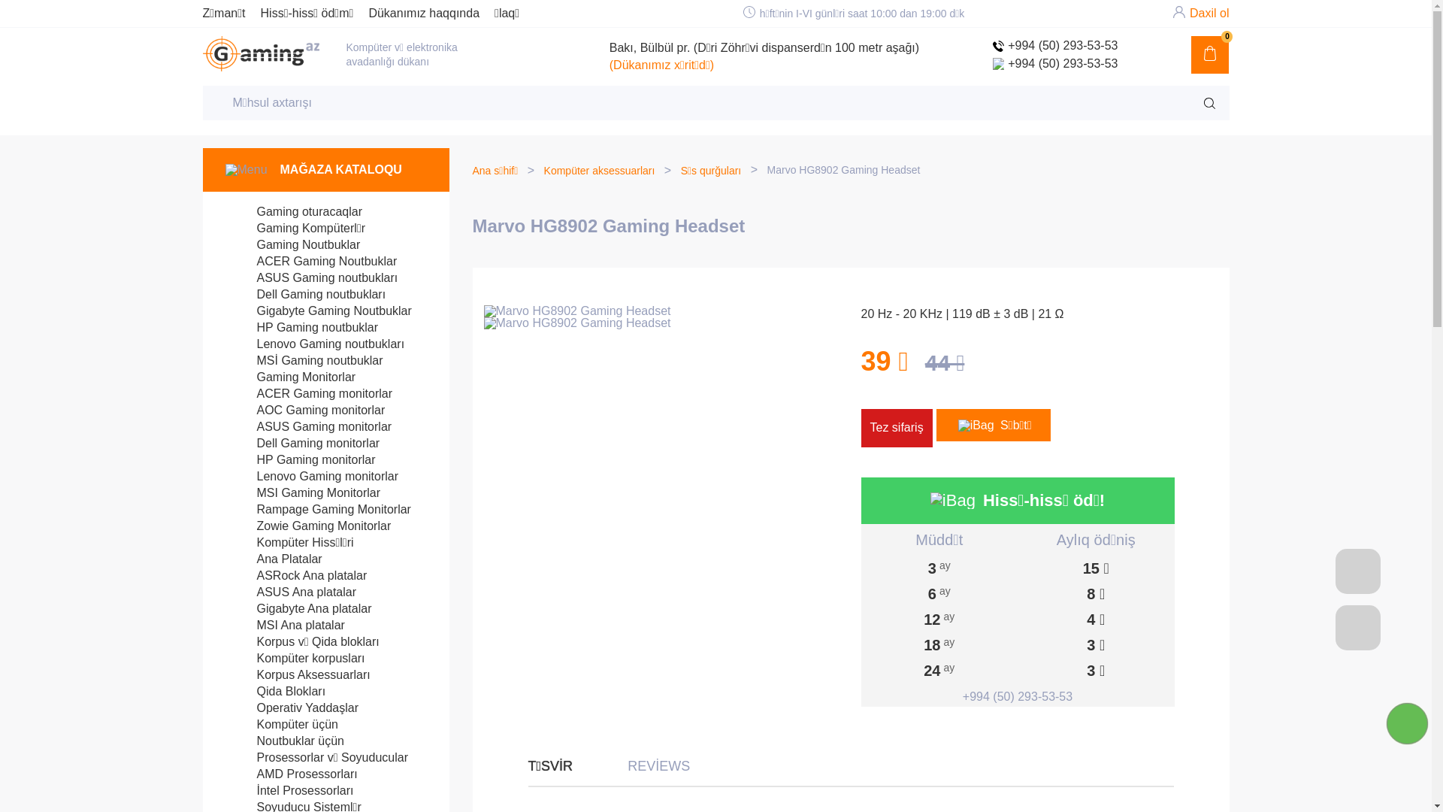 This screenshot has width=1443, height=812. What do you see at coordinates (309, 427) in the screenshot?
I see `ASUS Gaming monitorlar` at bounding box center [309, 427].